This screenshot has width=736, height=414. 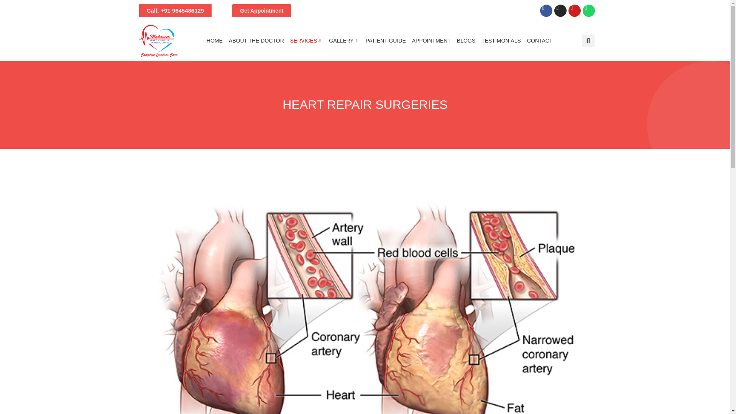 What do you see at coordinates (432, 41) in the screenshot?
I see `APPOINTMENT` at bounding box center [432, 41].